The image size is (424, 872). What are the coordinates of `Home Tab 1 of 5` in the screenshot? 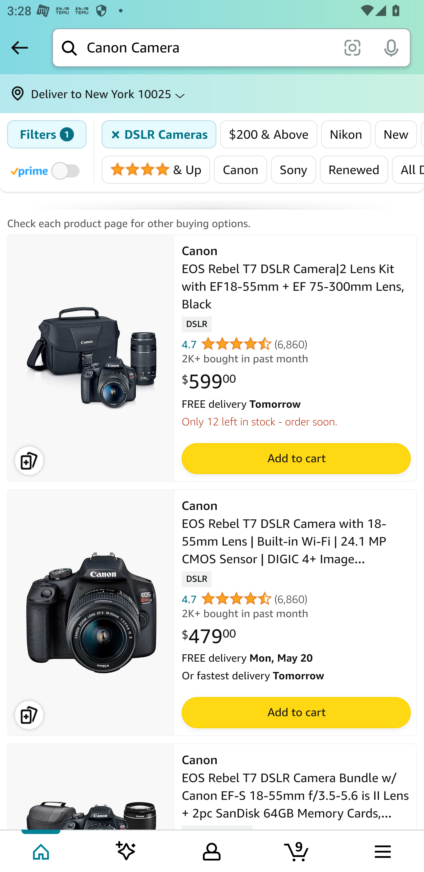 It's located at (42, 850).